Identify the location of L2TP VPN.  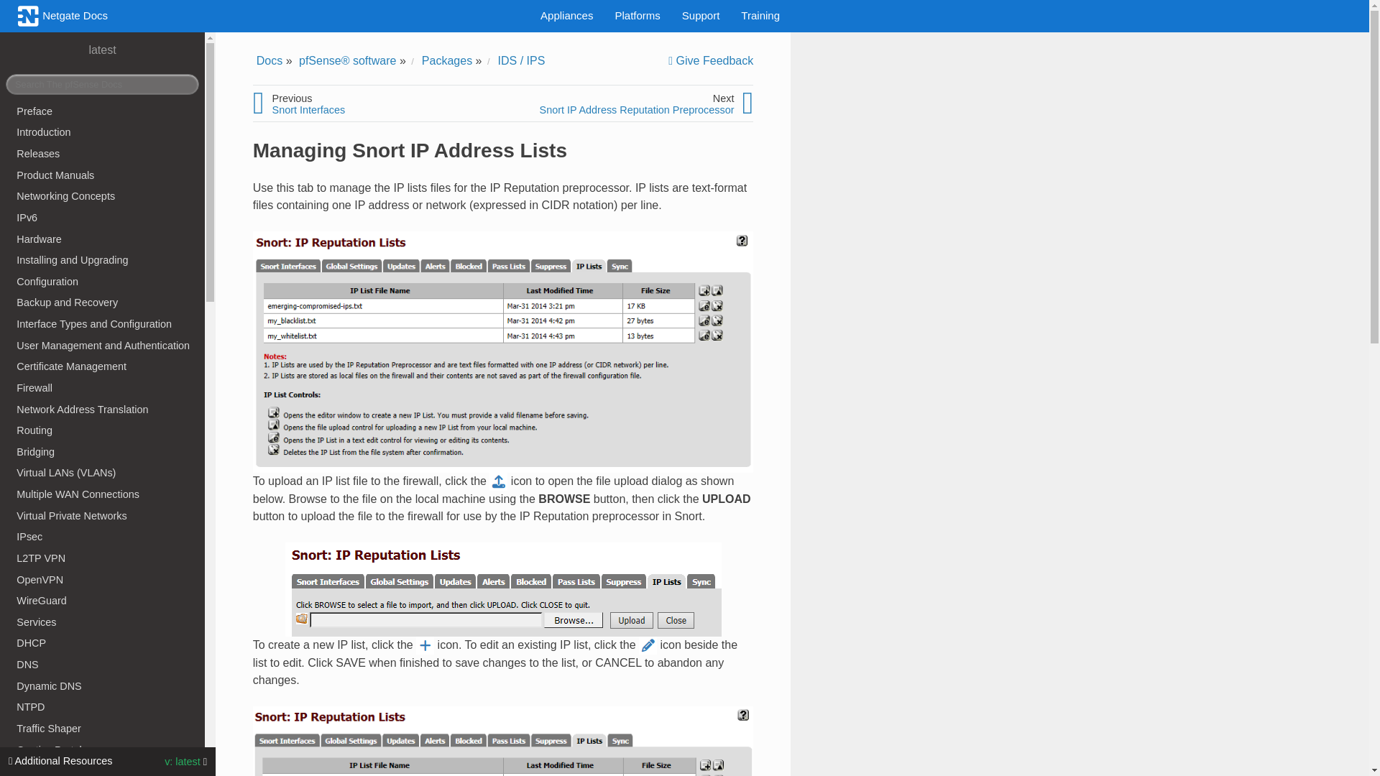
(108, 558).